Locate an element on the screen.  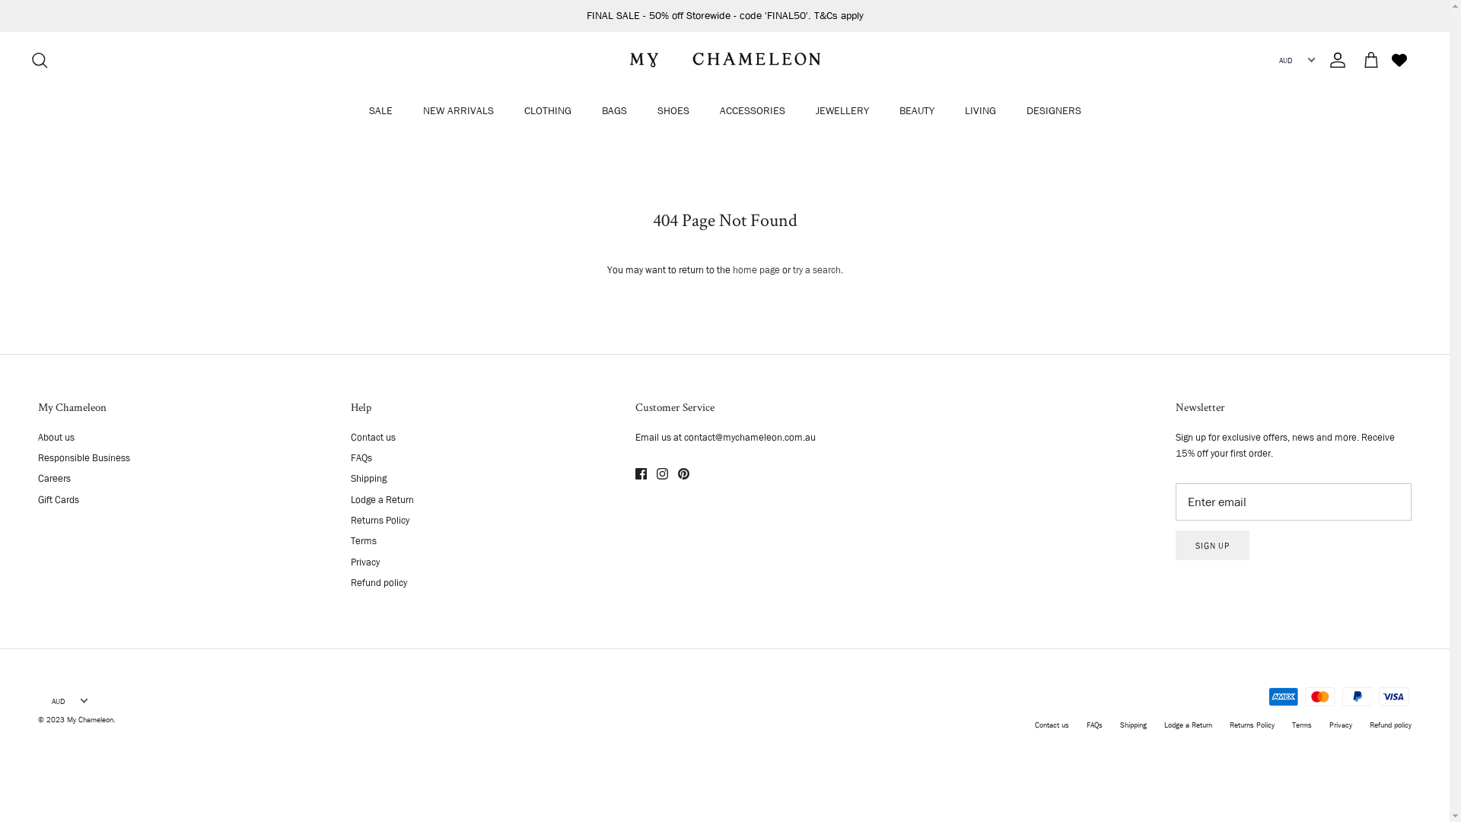
Contact us is located at coordinates (373, 437).